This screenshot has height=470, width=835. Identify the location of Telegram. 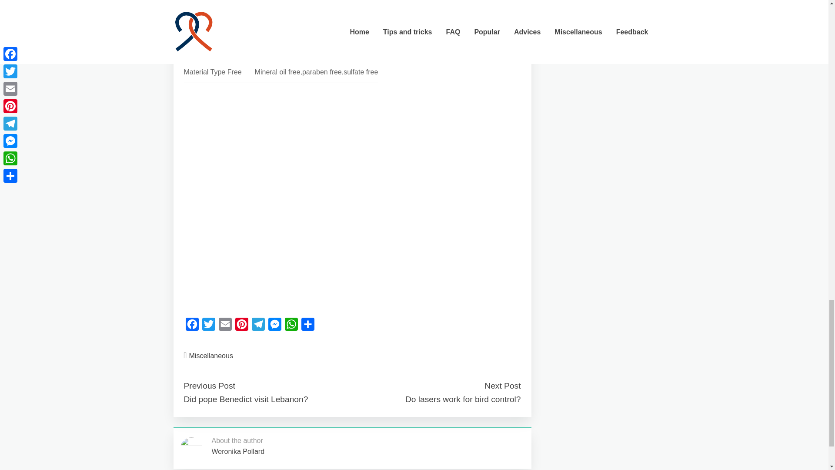
(258, 326).